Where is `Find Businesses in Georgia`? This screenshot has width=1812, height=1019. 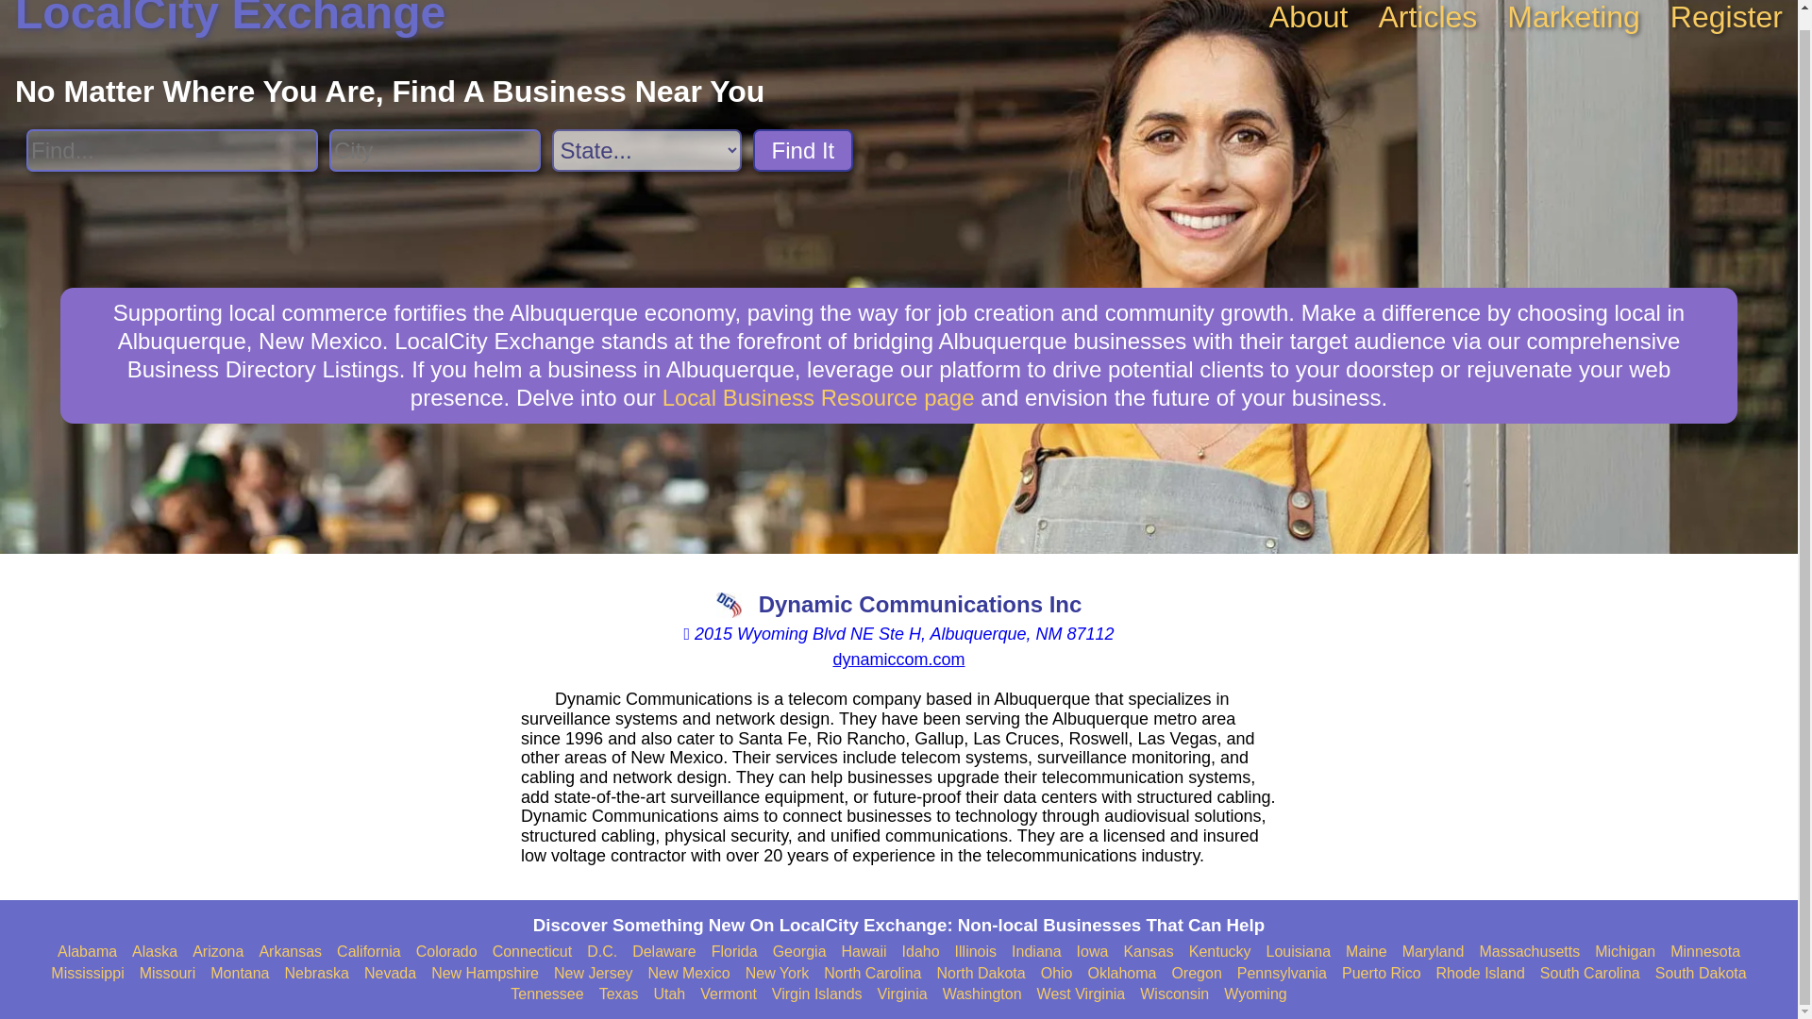
Find Businesses in Georgia is located at coordinates (799, 952).